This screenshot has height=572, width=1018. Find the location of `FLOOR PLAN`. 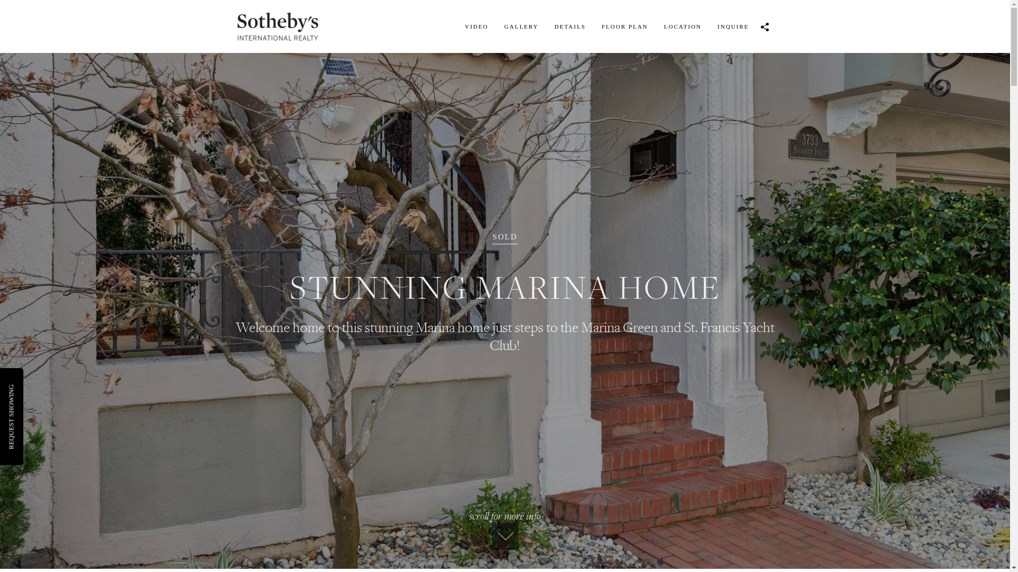

FLOOR PLAN is located at coordinates (625, 26).